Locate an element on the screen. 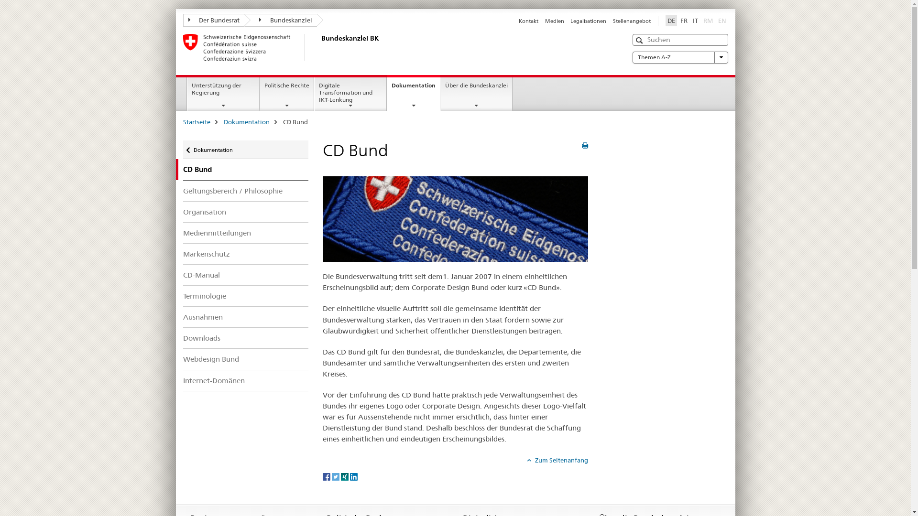 The width and height of the screenshot is (918, 516). Der Bundesrat is located at coordinates (213, 20).